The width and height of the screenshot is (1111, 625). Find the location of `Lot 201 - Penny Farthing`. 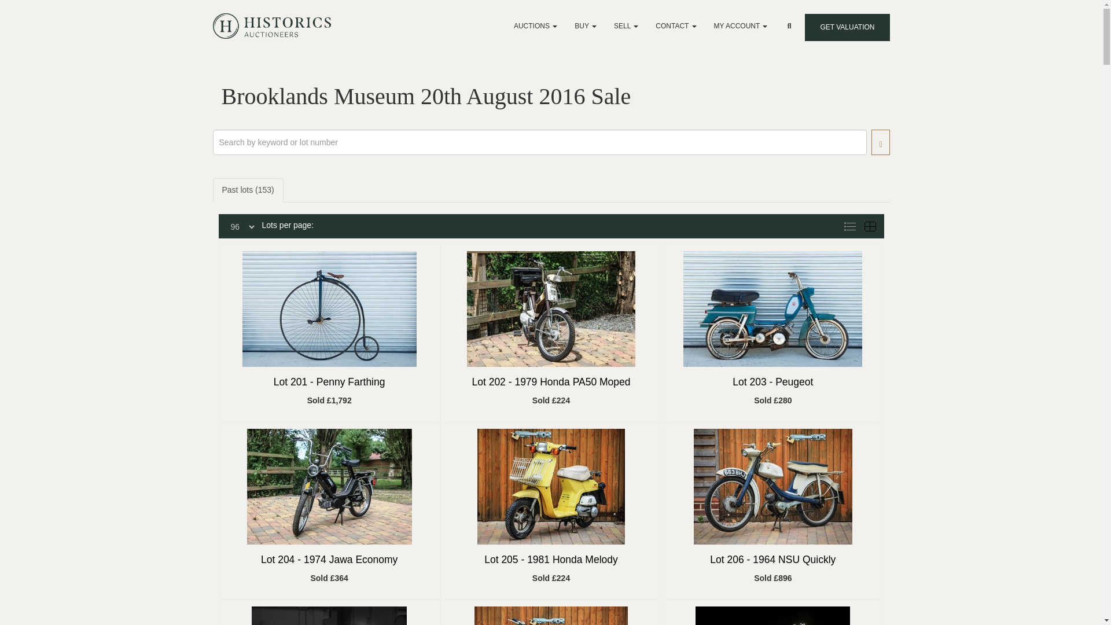

Lot 201 - Penny Farthing is located at coordinates (329, 382).